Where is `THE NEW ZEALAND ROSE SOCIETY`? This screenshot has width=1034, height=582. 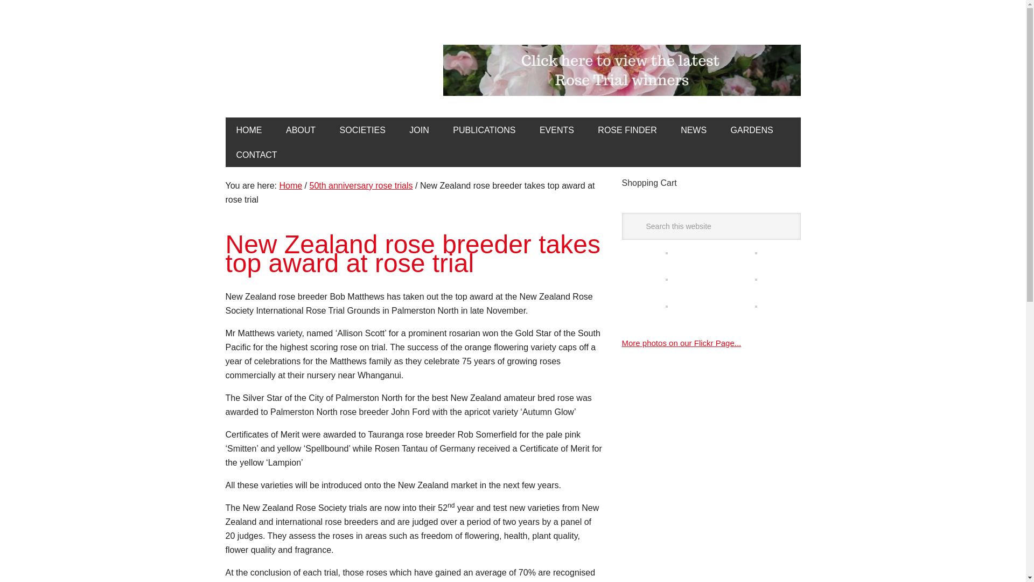 THE NEW ZEALAND ROSE SOCIETY is located at coordinates (306, 69).